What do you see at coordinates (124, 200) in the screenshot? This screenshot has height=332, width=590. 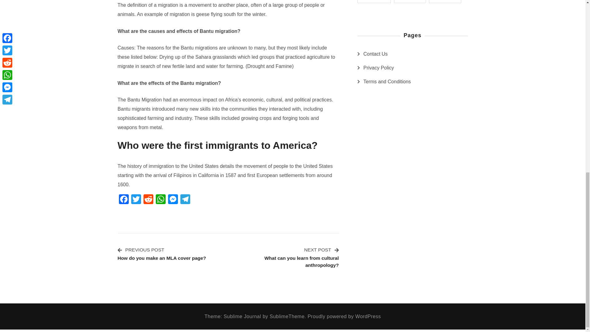 I see `Samples` at bounding box center [124, 200].